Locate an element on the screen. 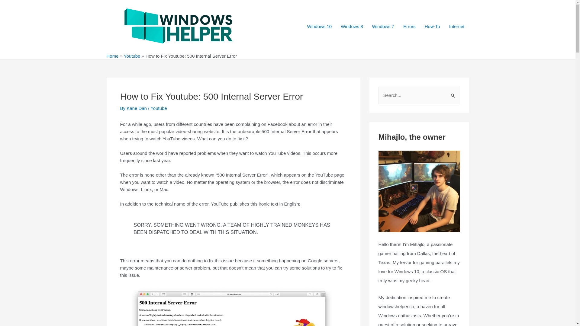 This screenshot has width=580, height=326. Internet is located at coordinates (457, 27).